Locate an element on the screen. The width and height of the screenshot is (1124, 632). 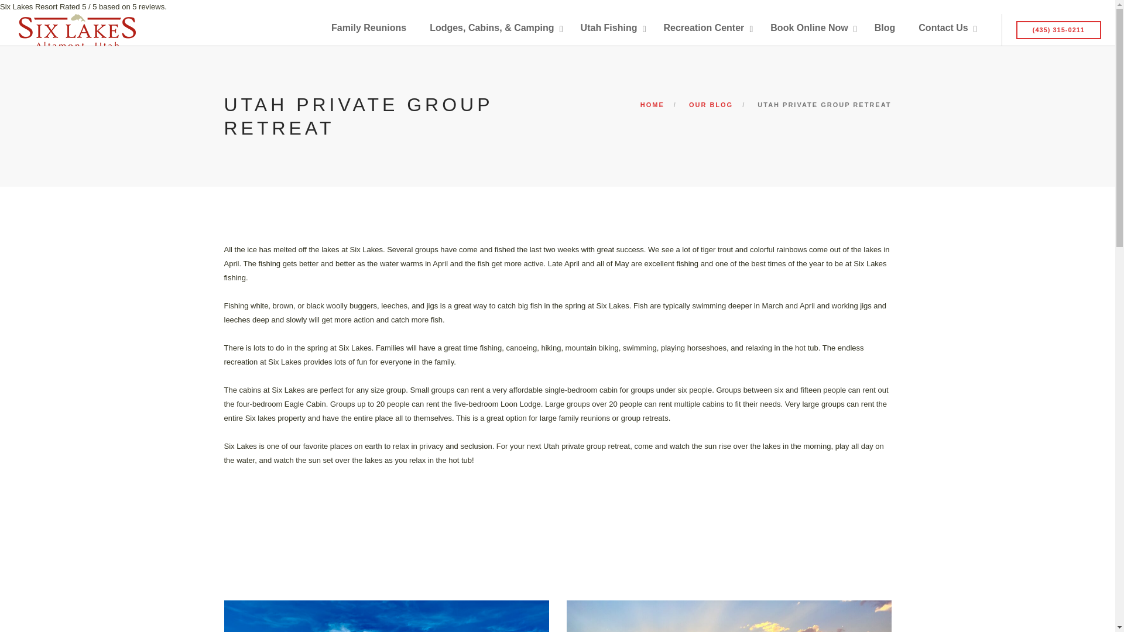
Family Reunions is located at coordinates (369, 28).